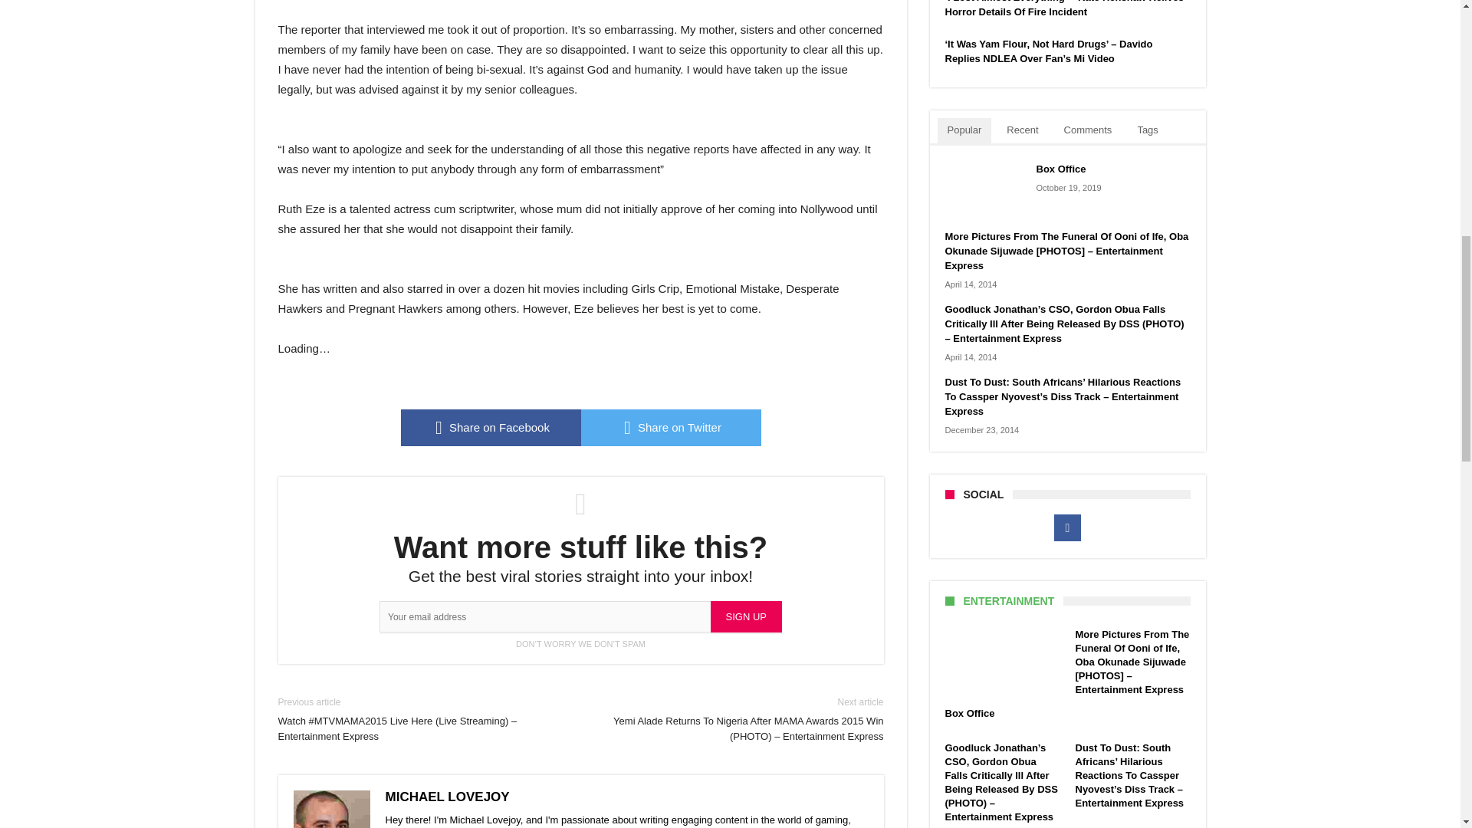 The width and height of the screenshot is (1472, 828). Describe the element at coordinates (746, 616) in the screenshot. I see `Sign up` at that location.